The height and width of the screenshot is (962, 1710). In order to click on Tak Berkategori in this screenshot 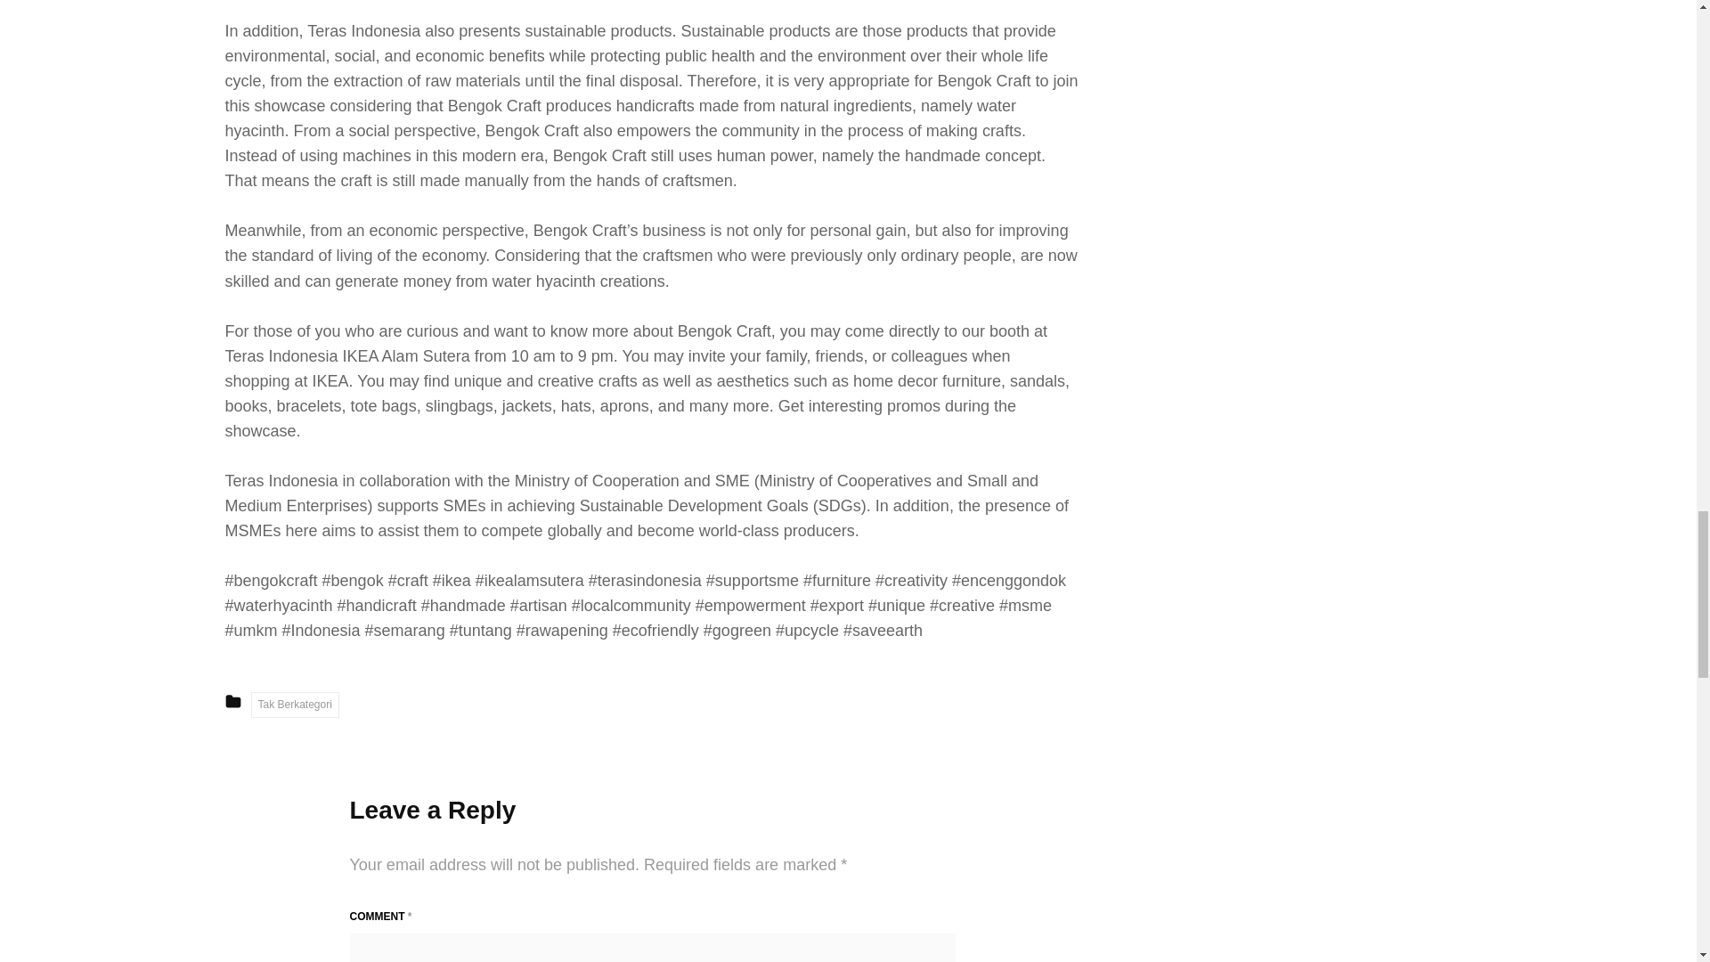, I will do `click(295, 704)`.